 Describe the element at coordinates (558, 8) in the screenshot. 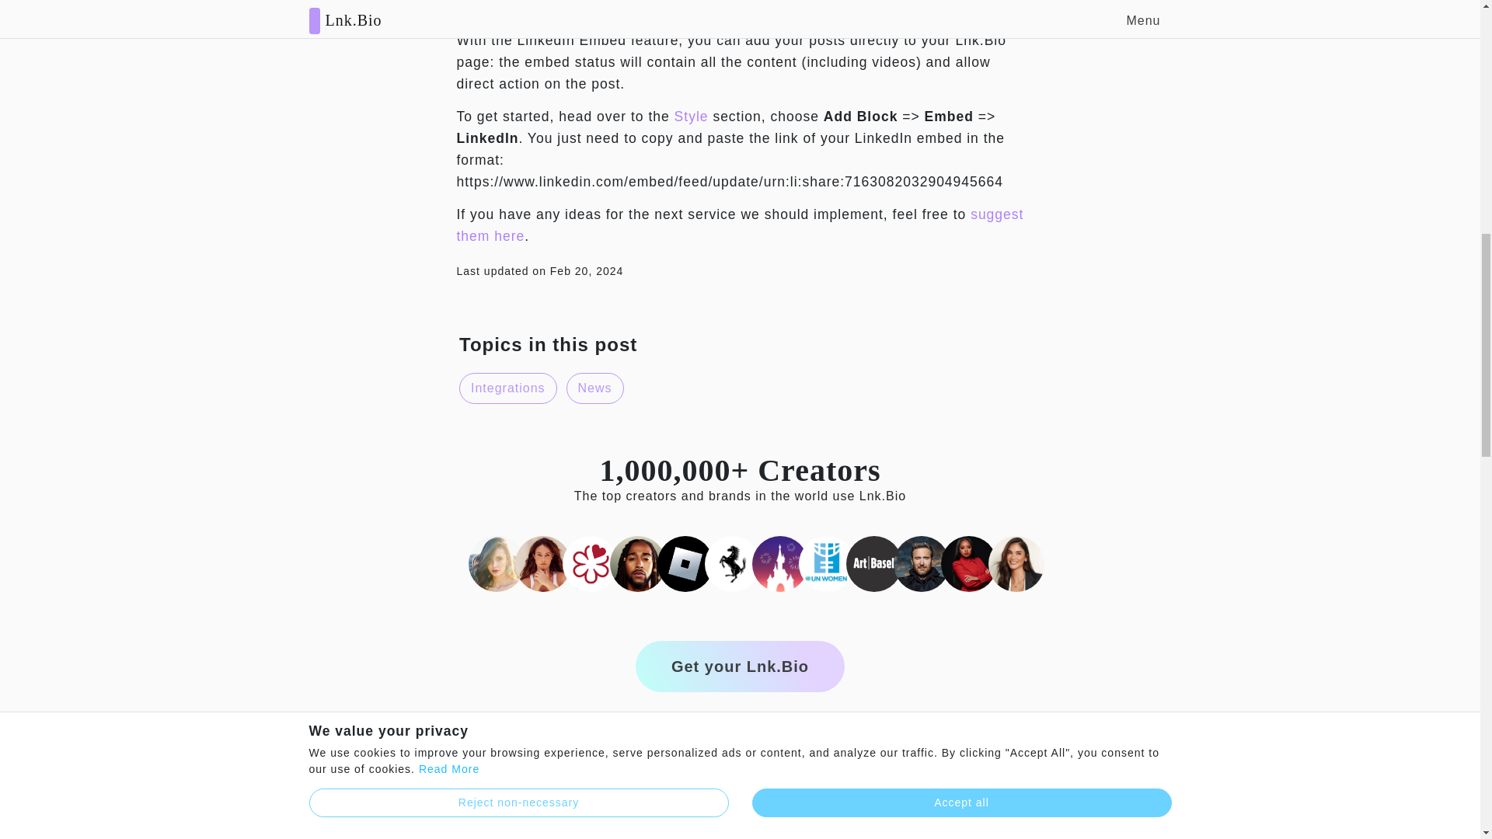

I see `LinkedIn` at that location.